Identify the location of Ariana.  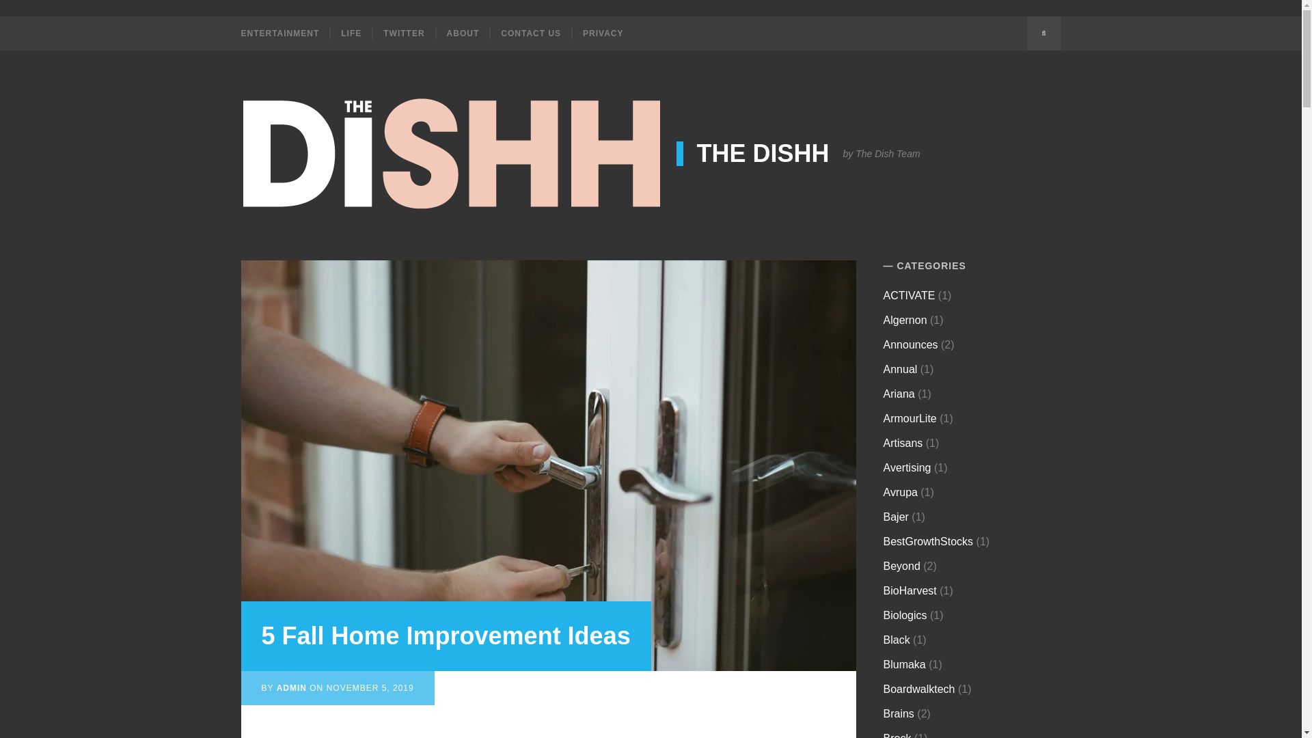
(899, 394).